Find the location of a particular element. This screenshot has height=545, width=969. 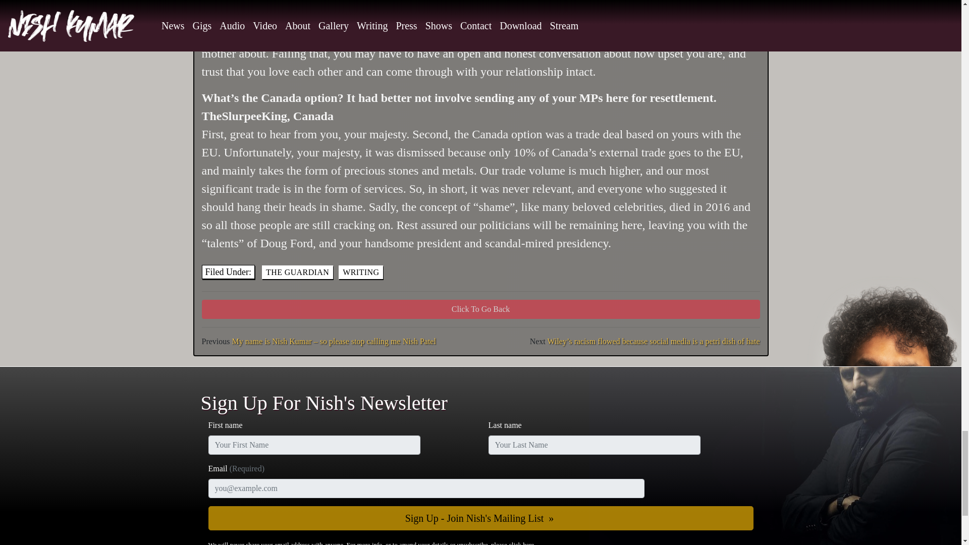

WRITING is located at coordinates (360, 271).